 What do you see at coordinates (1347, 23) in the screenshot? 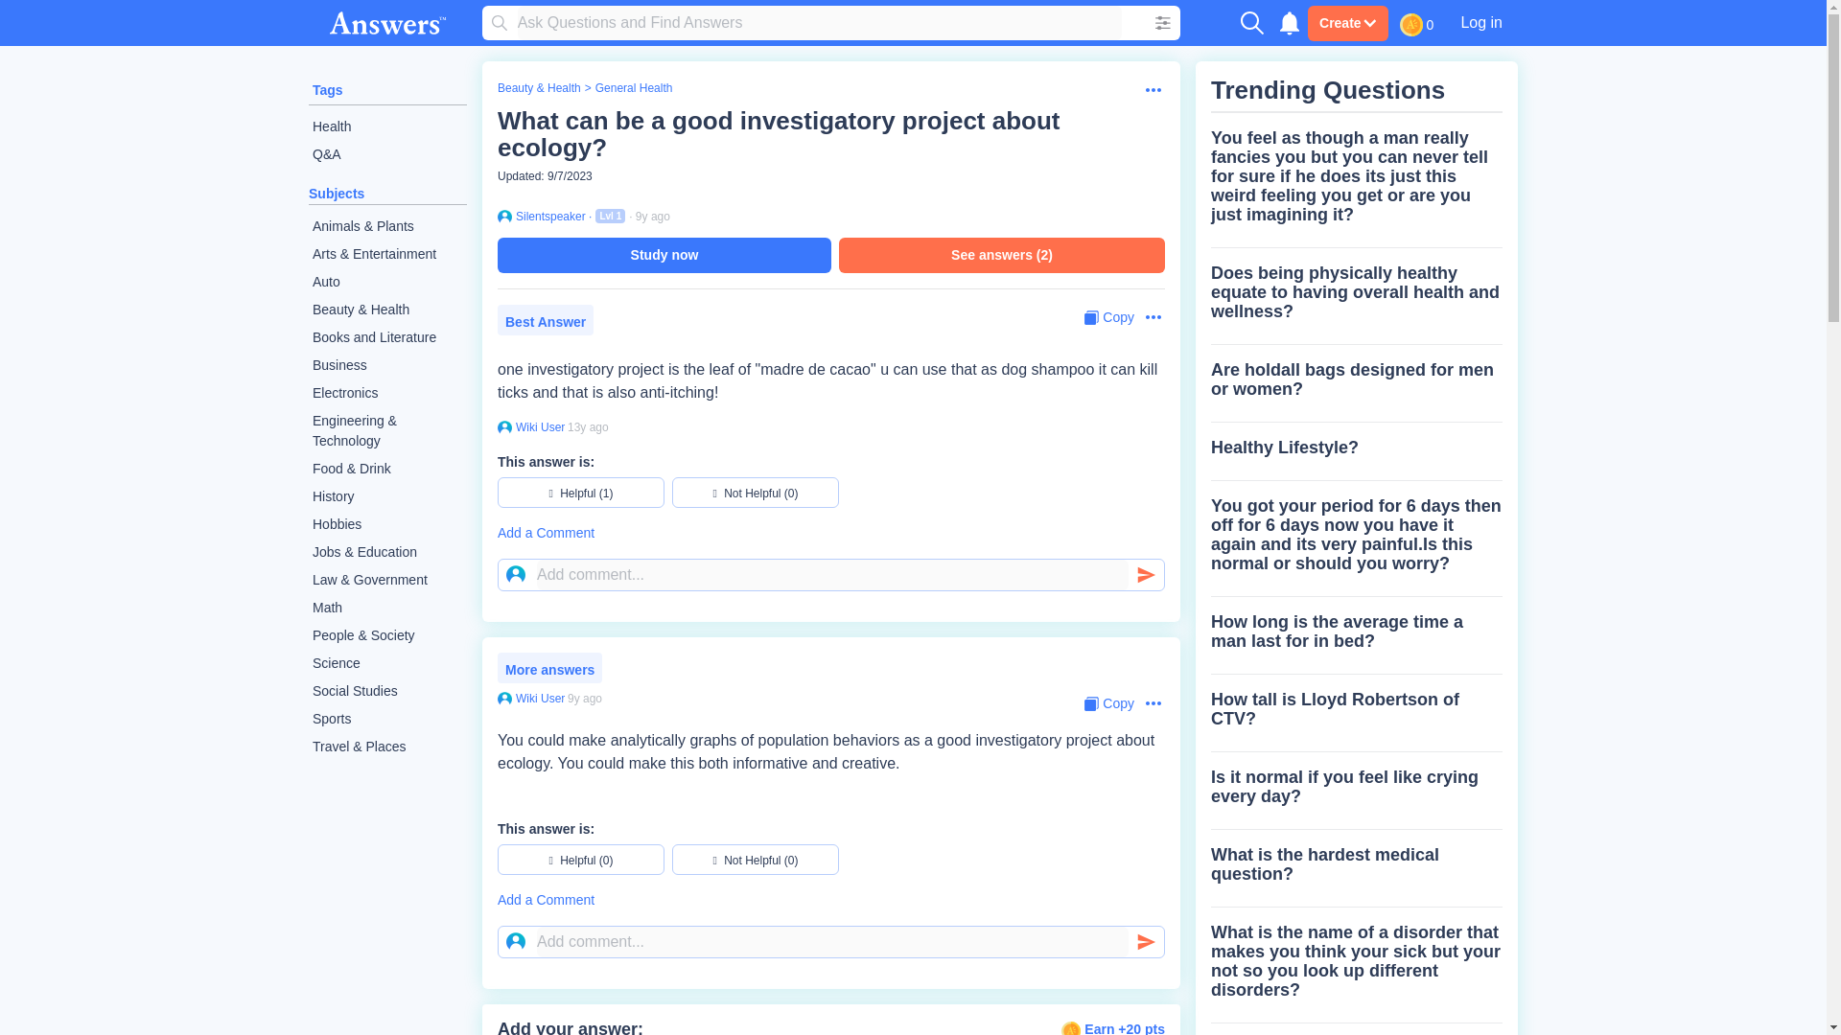
I see `Create` at bounding box center [1347, 23].